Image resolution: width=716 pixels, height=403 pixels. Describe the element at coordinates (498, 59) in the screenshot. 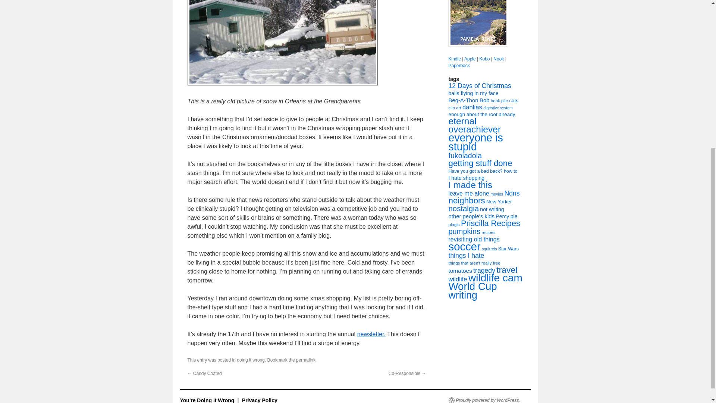

I see `Nook` at that location.